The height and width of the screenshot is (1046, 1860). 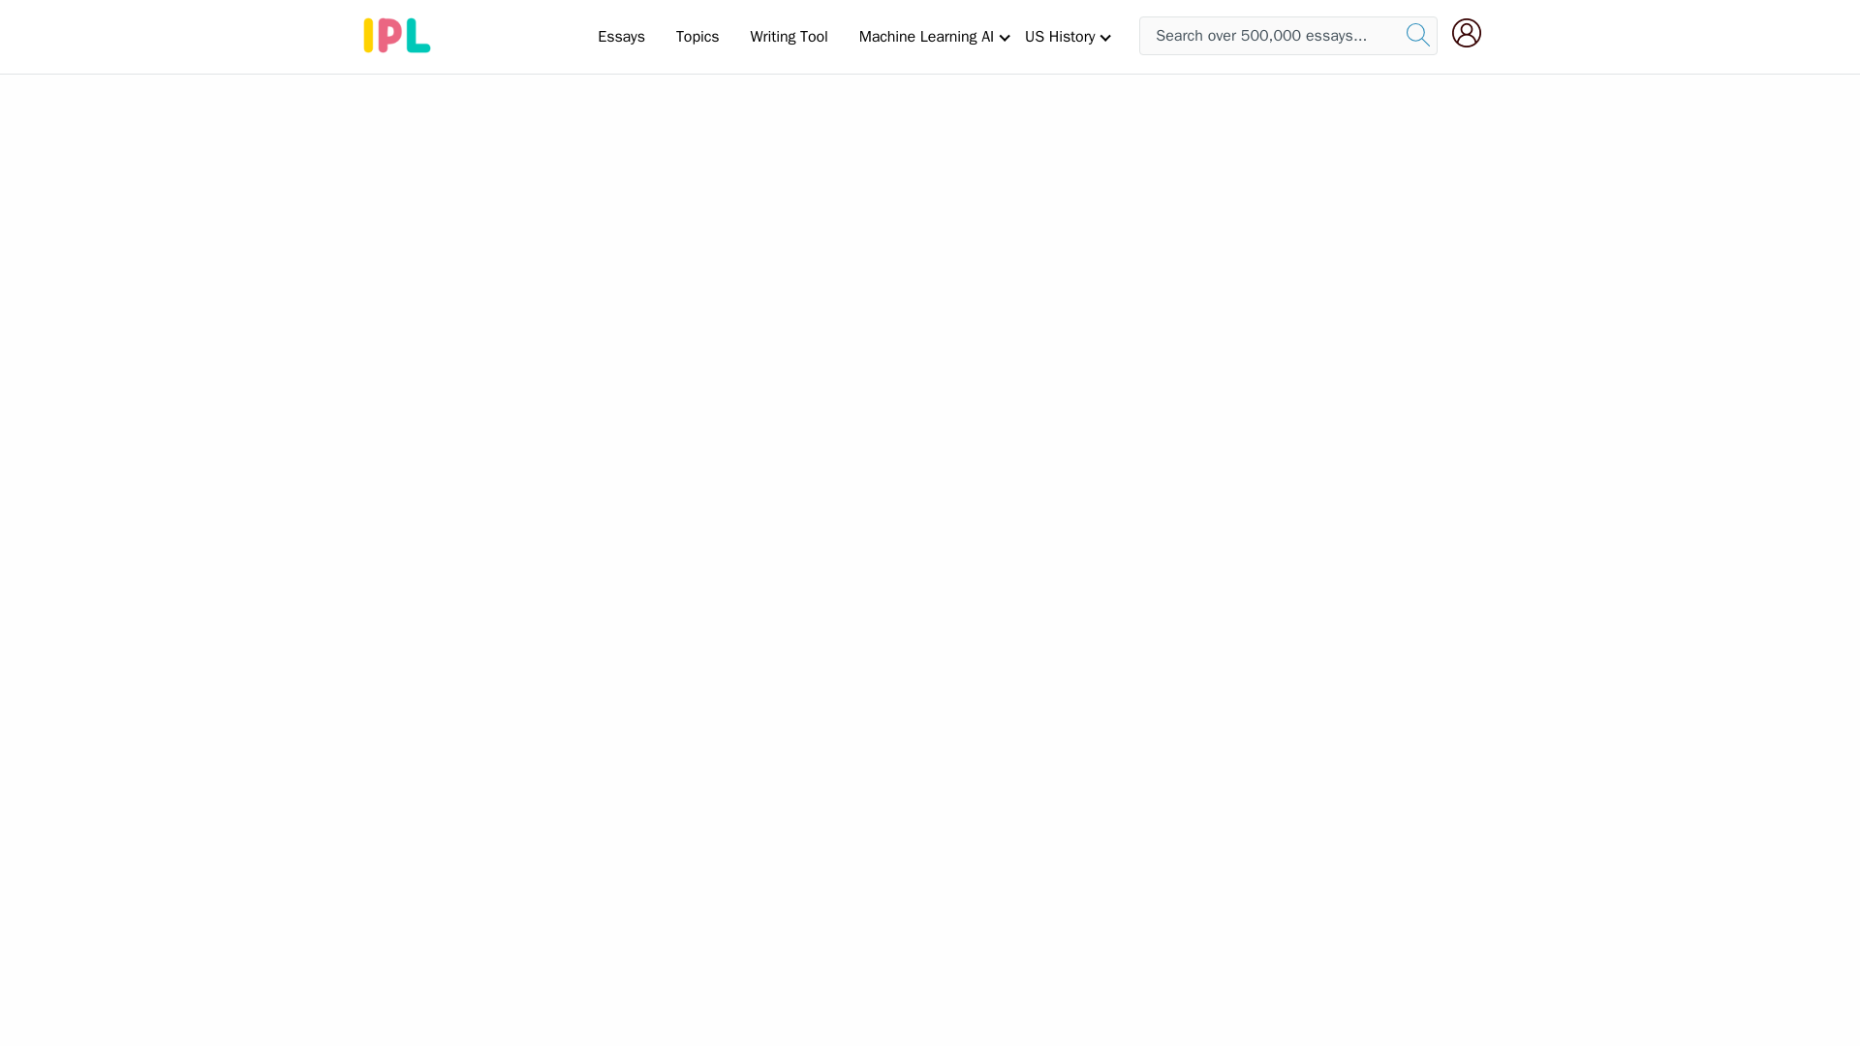 I want to click on Writing Tool, so click(x=789, y=36).